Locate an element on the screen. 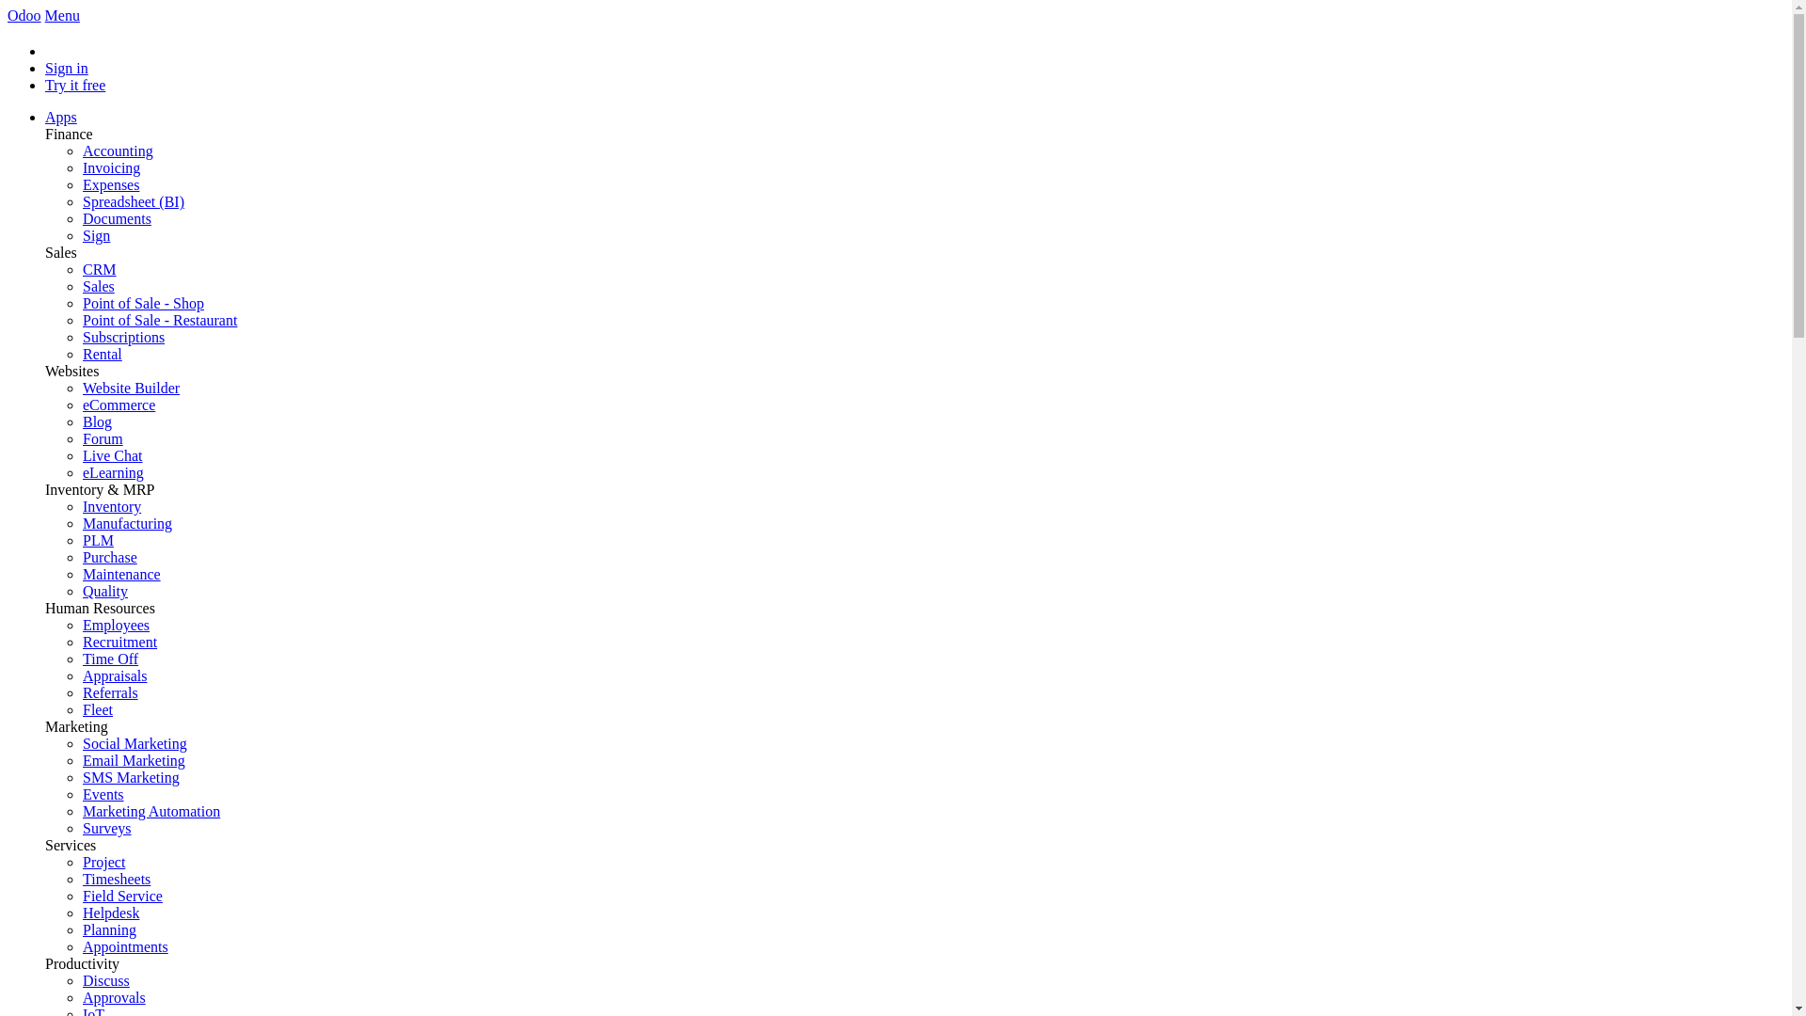 Image resolution: width=1806 pixels, height=1016 pixels. SMS Marketing is located at coordinates (132, 777).